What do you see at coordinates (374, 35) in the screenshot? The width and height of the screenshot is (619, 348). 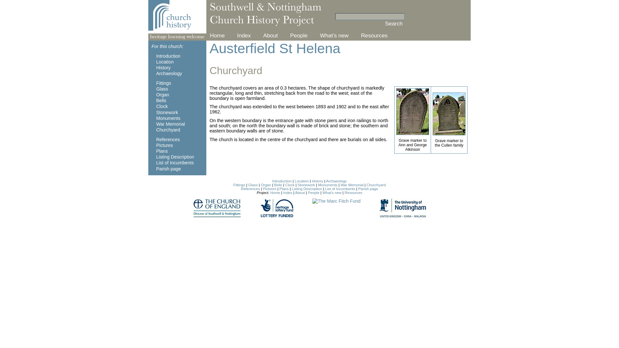 I see `Resources` at bounding box center [374, 35].